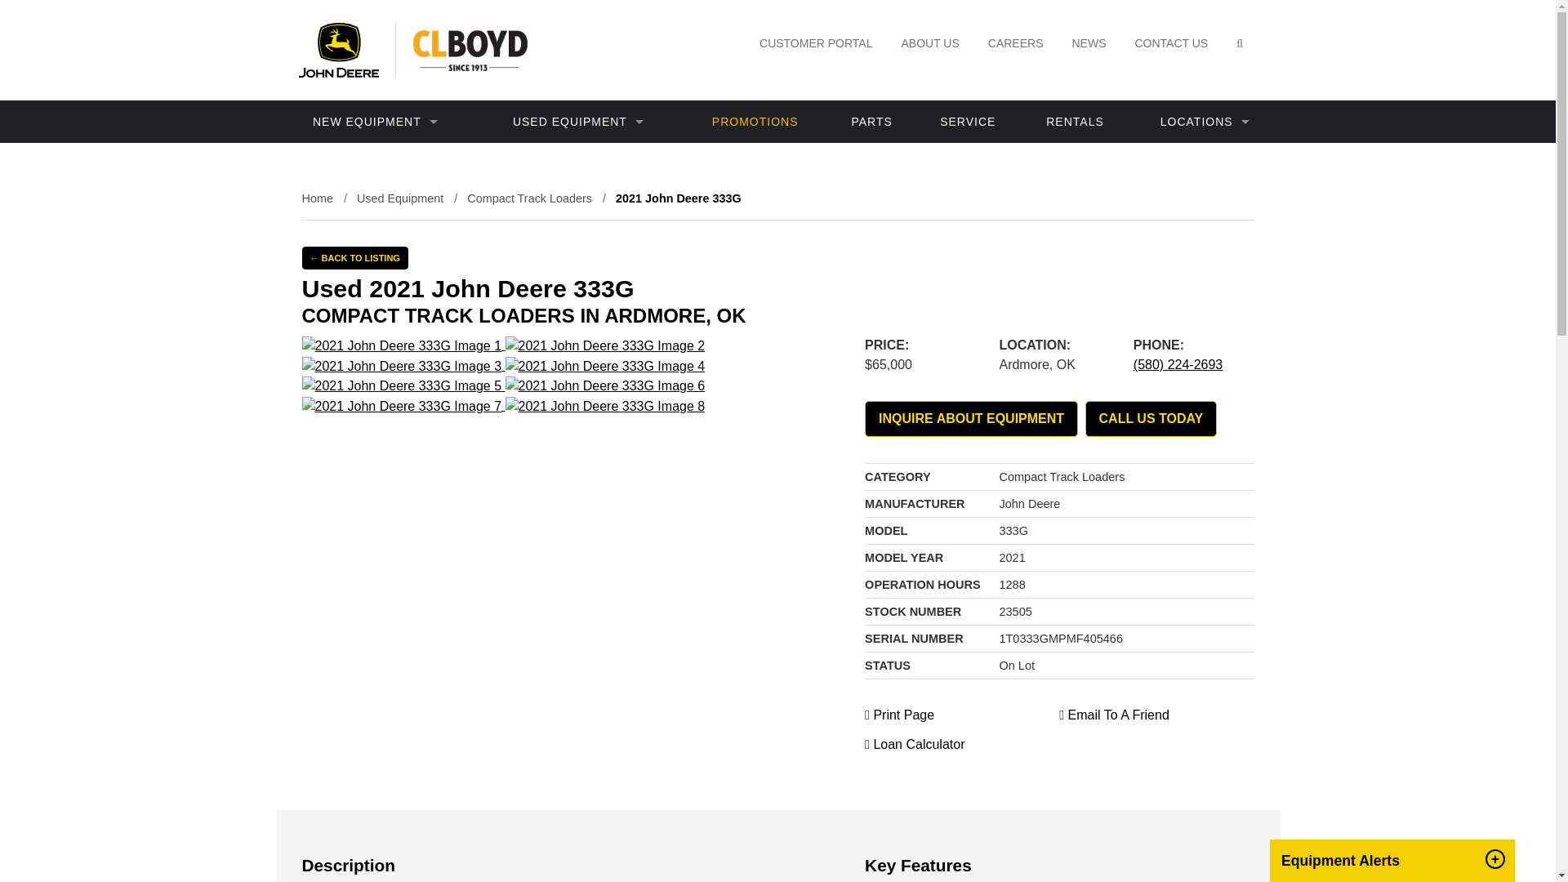  Describe the element at coordinates (402, 367) in the screenshot. I see `2021 John Deere 333G` at that location.